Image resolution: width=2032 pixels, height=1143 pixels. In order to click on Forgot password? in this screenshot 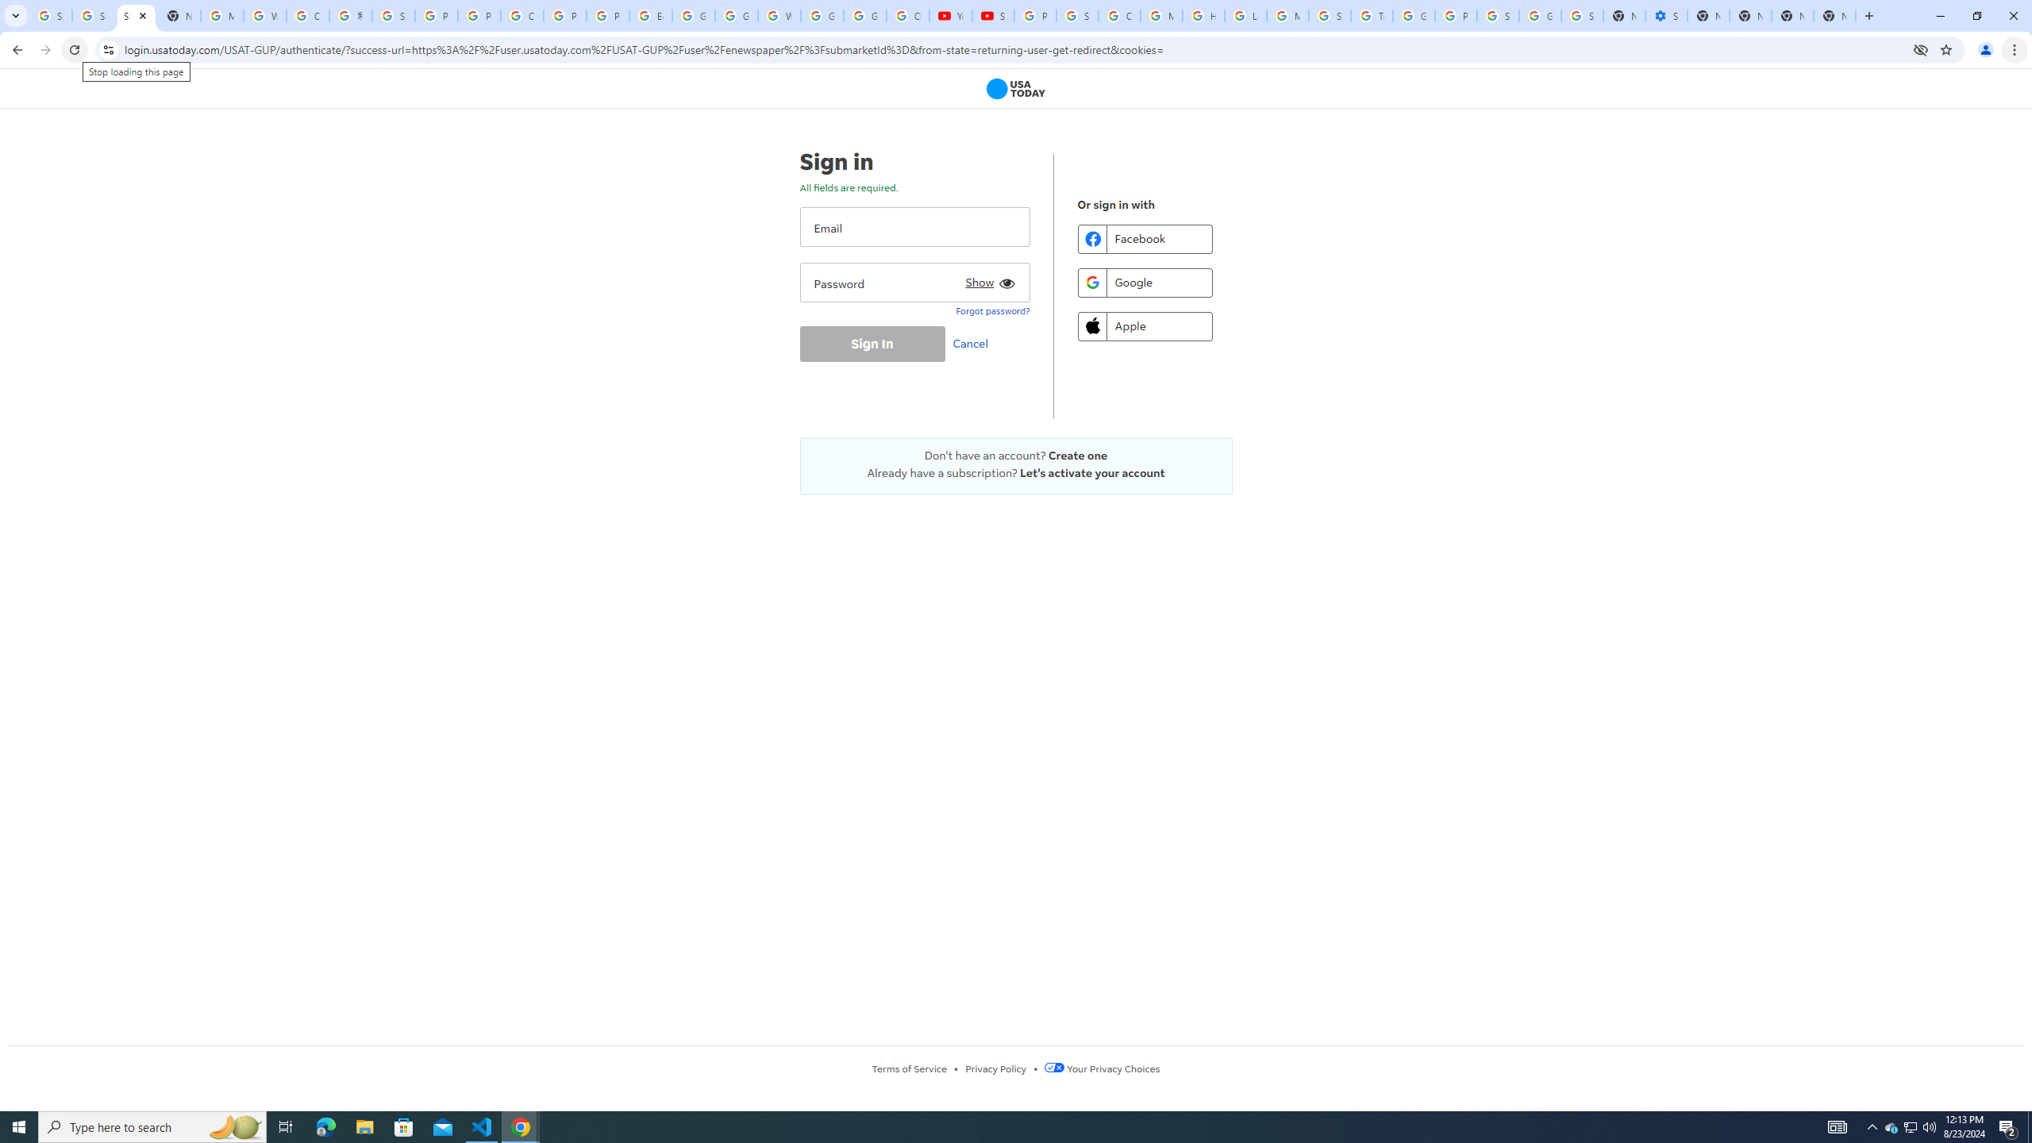, I will do `click(992, 310)`.